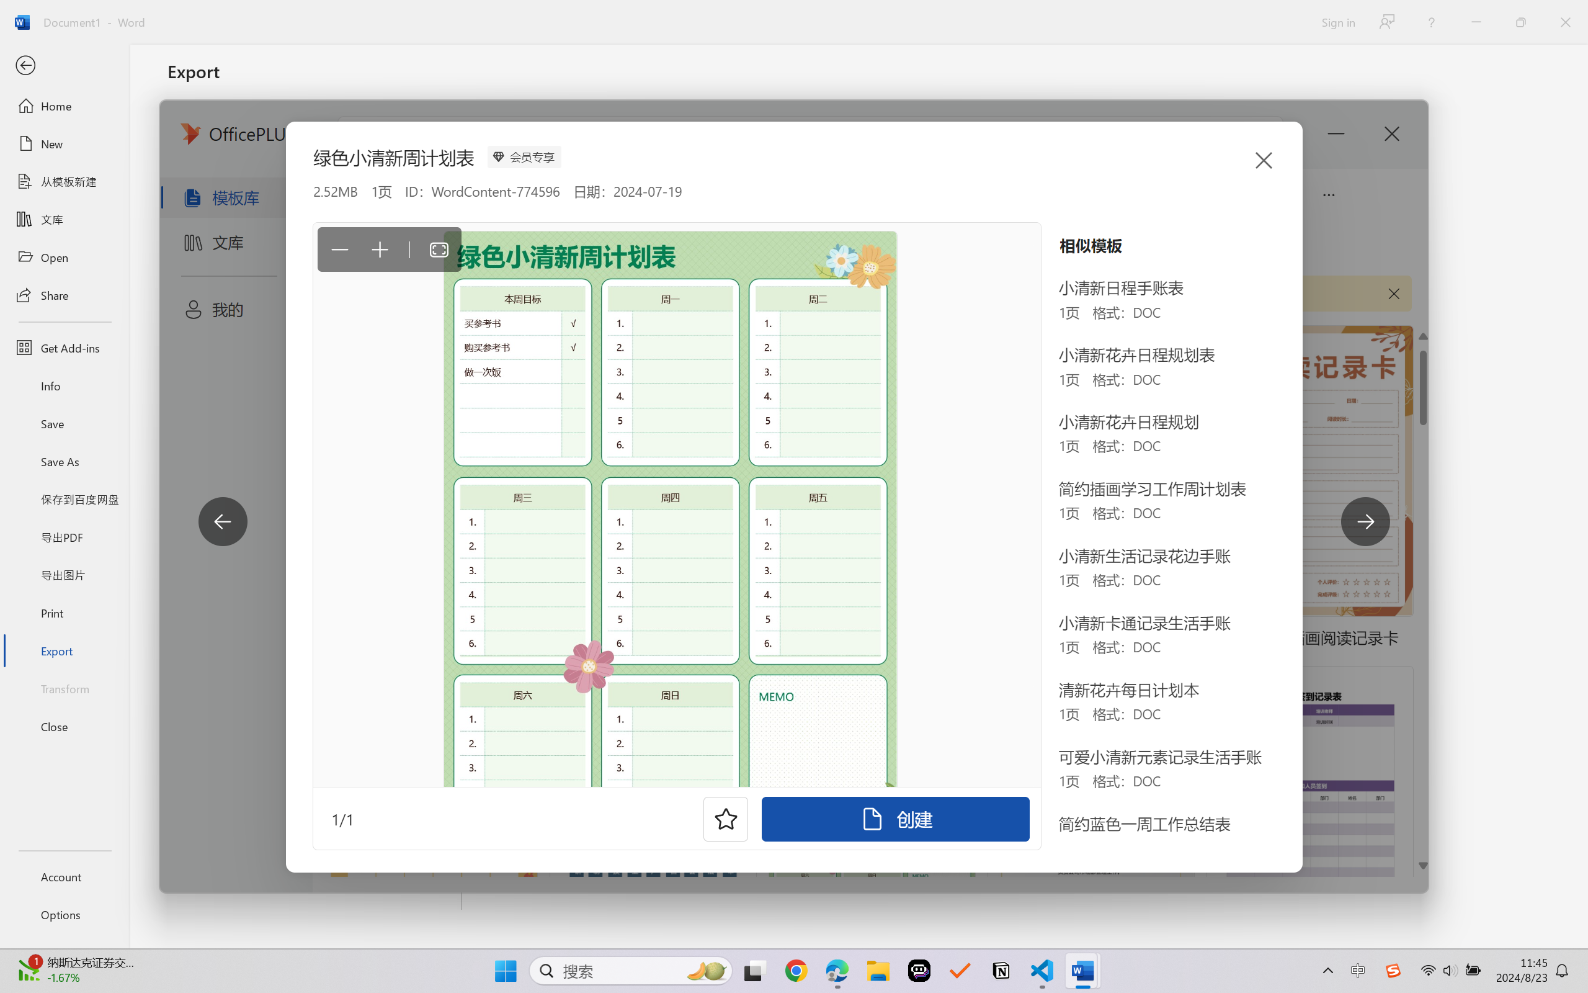 The image size is (1588, 993). What do you see at coordinates (65, 385) in the screenshot?
I see `Info` at bounding box center [65, 385].